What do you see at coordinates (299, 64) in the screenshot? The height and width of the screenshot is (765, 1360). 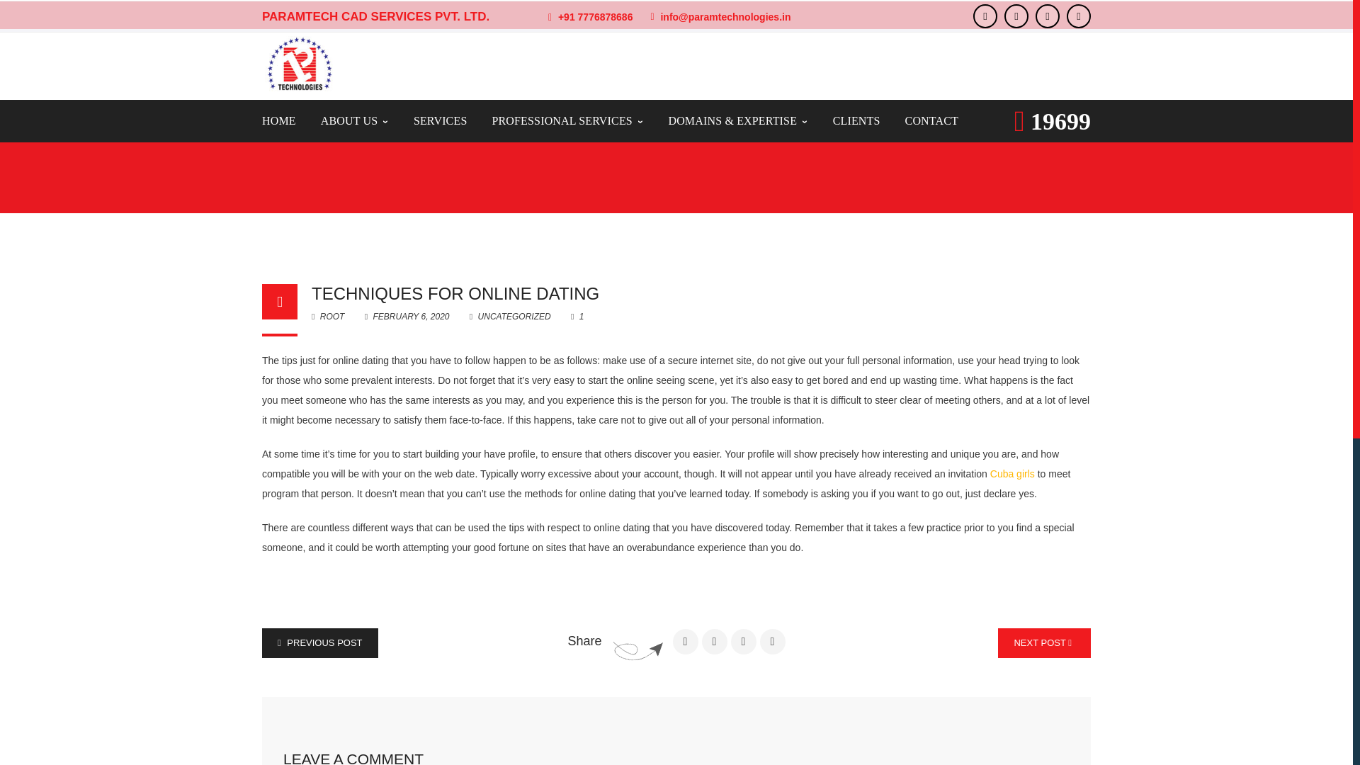 I see ` - ` at bounding box center [299, 64].